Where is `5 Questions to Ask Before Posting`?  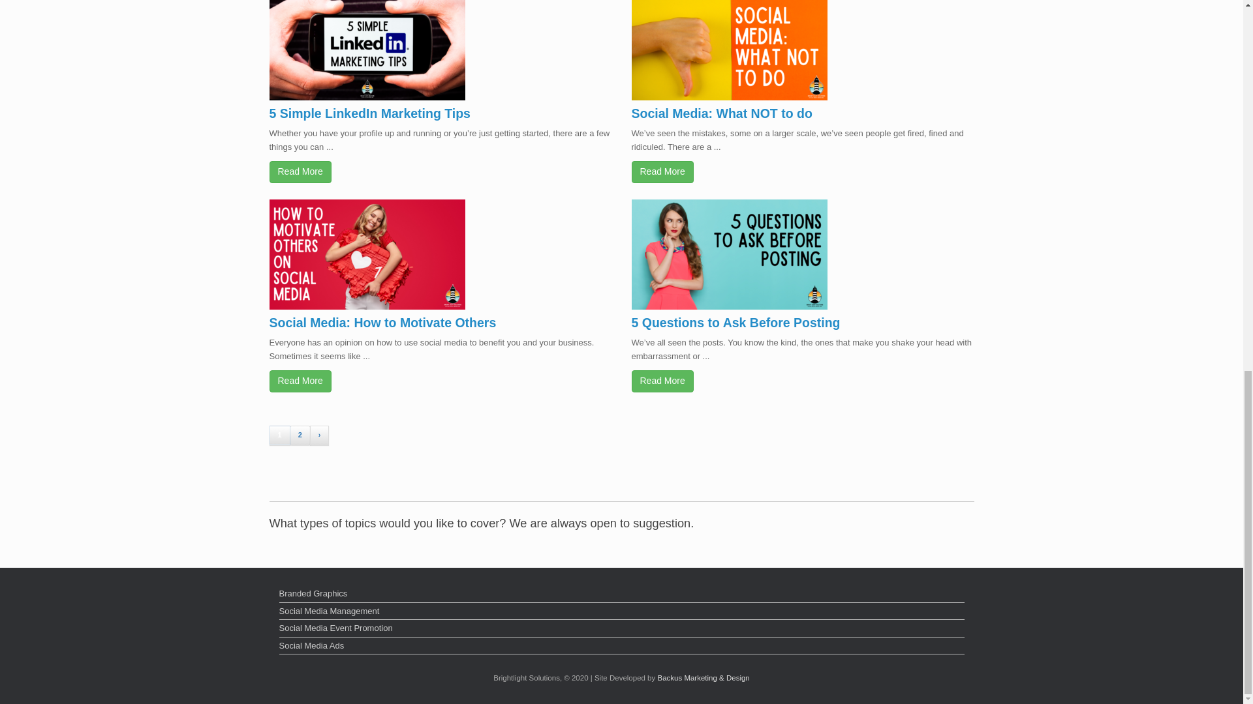
5 Questions to Ask Before Posting is located at coordinates (736, 322).